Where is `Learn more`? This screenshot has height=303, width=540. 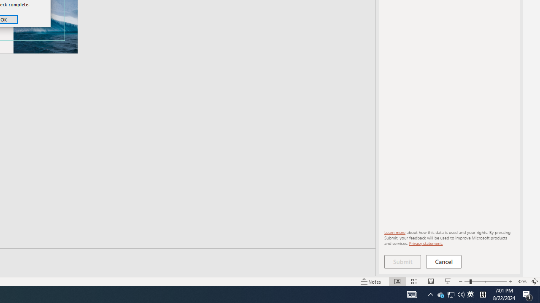 Learn more is located at coordinates (395, 232).